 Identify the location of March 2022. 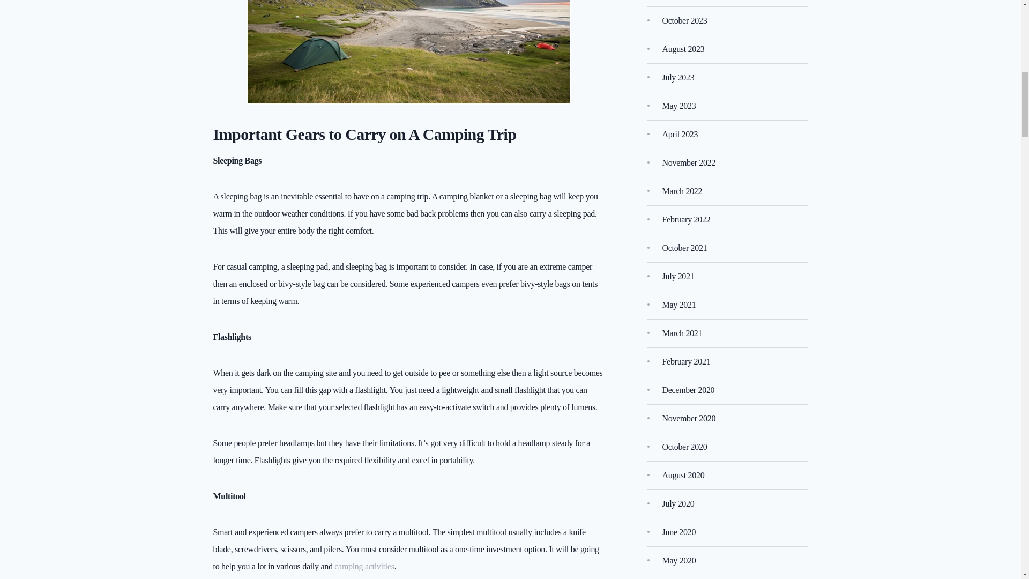
(683, 191).